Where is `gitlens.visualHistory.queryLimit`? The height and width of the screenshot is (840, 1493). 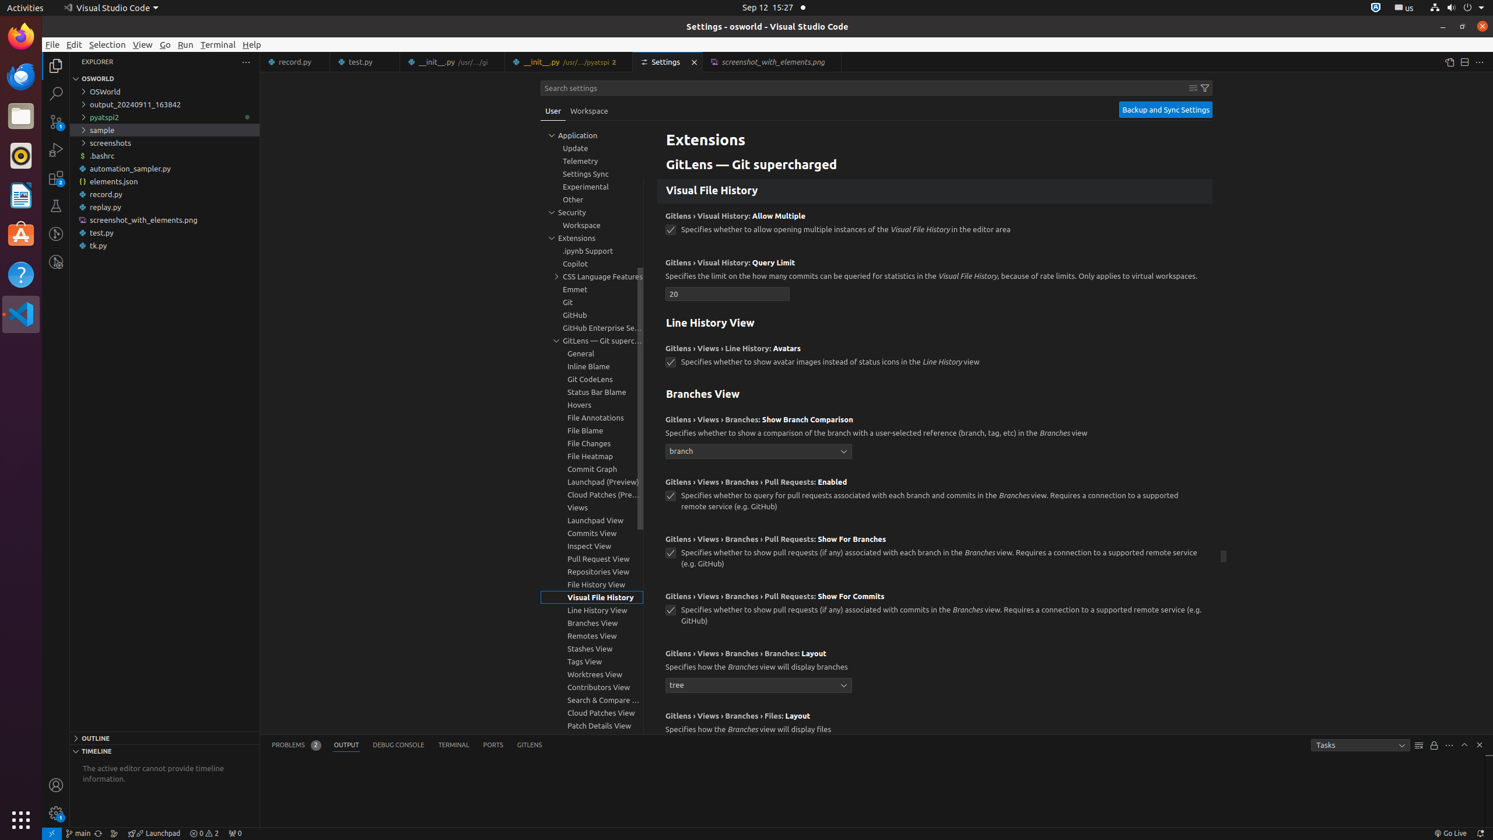 gitlens.visualHistory.queryLimit is located at coordinates (728, 294).